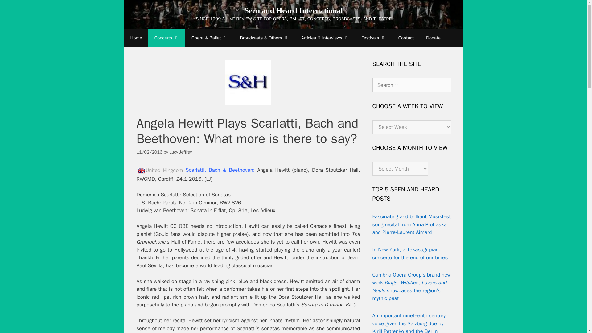 This screenshot has width=592, height=333. I want to click on View all posts by Lucy Jeffrey, so click(181, 152).